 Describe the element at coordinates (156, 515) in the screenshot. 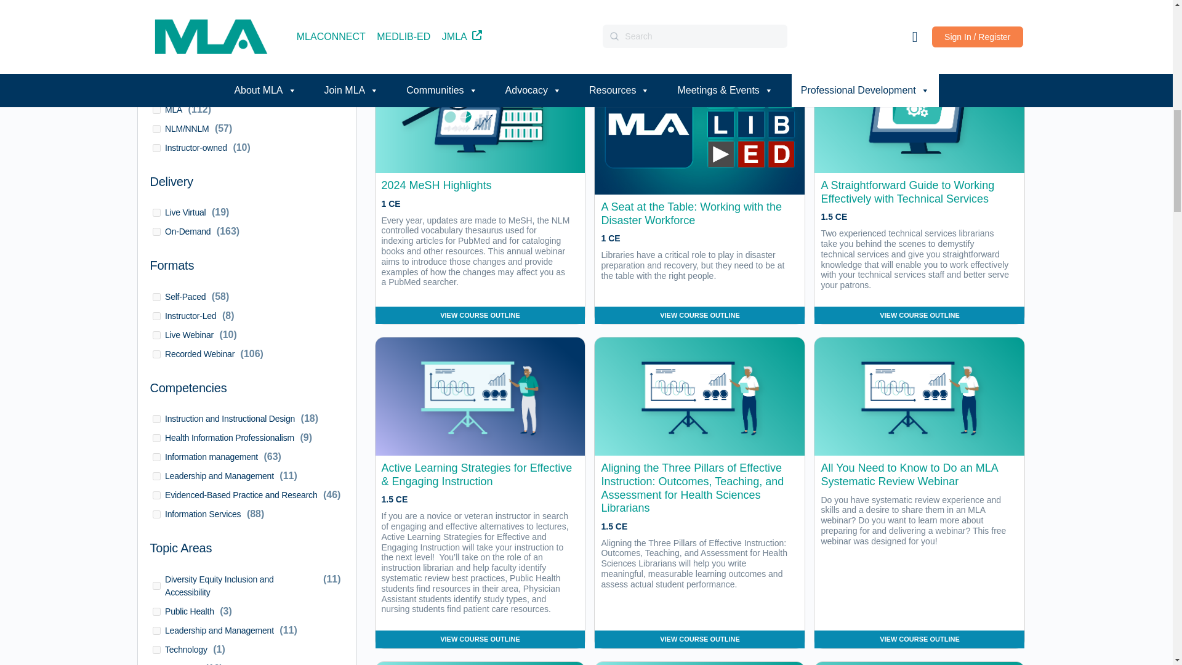

I see `on` at that location.